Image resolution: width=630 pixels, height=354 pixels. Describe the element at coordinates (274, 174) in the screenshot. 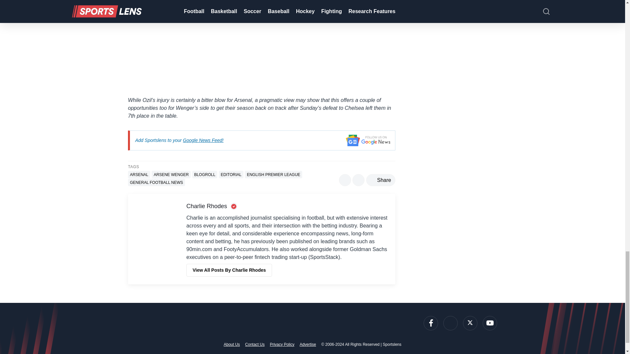

I see `ENGLISH PREMIER LEAGUE` at that location.